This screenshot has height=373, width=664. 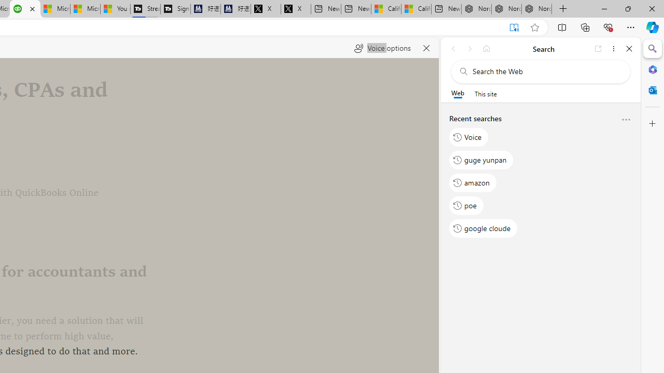 I want to click on Search the web, so click(x=546, y=71).